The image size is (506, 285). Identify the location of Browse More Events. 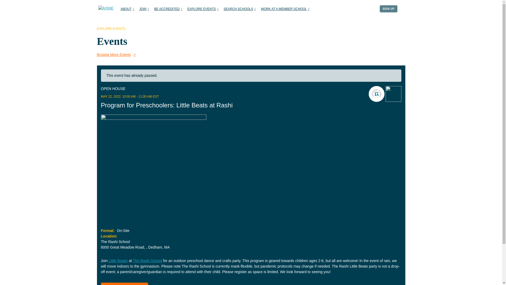
(251, 55).